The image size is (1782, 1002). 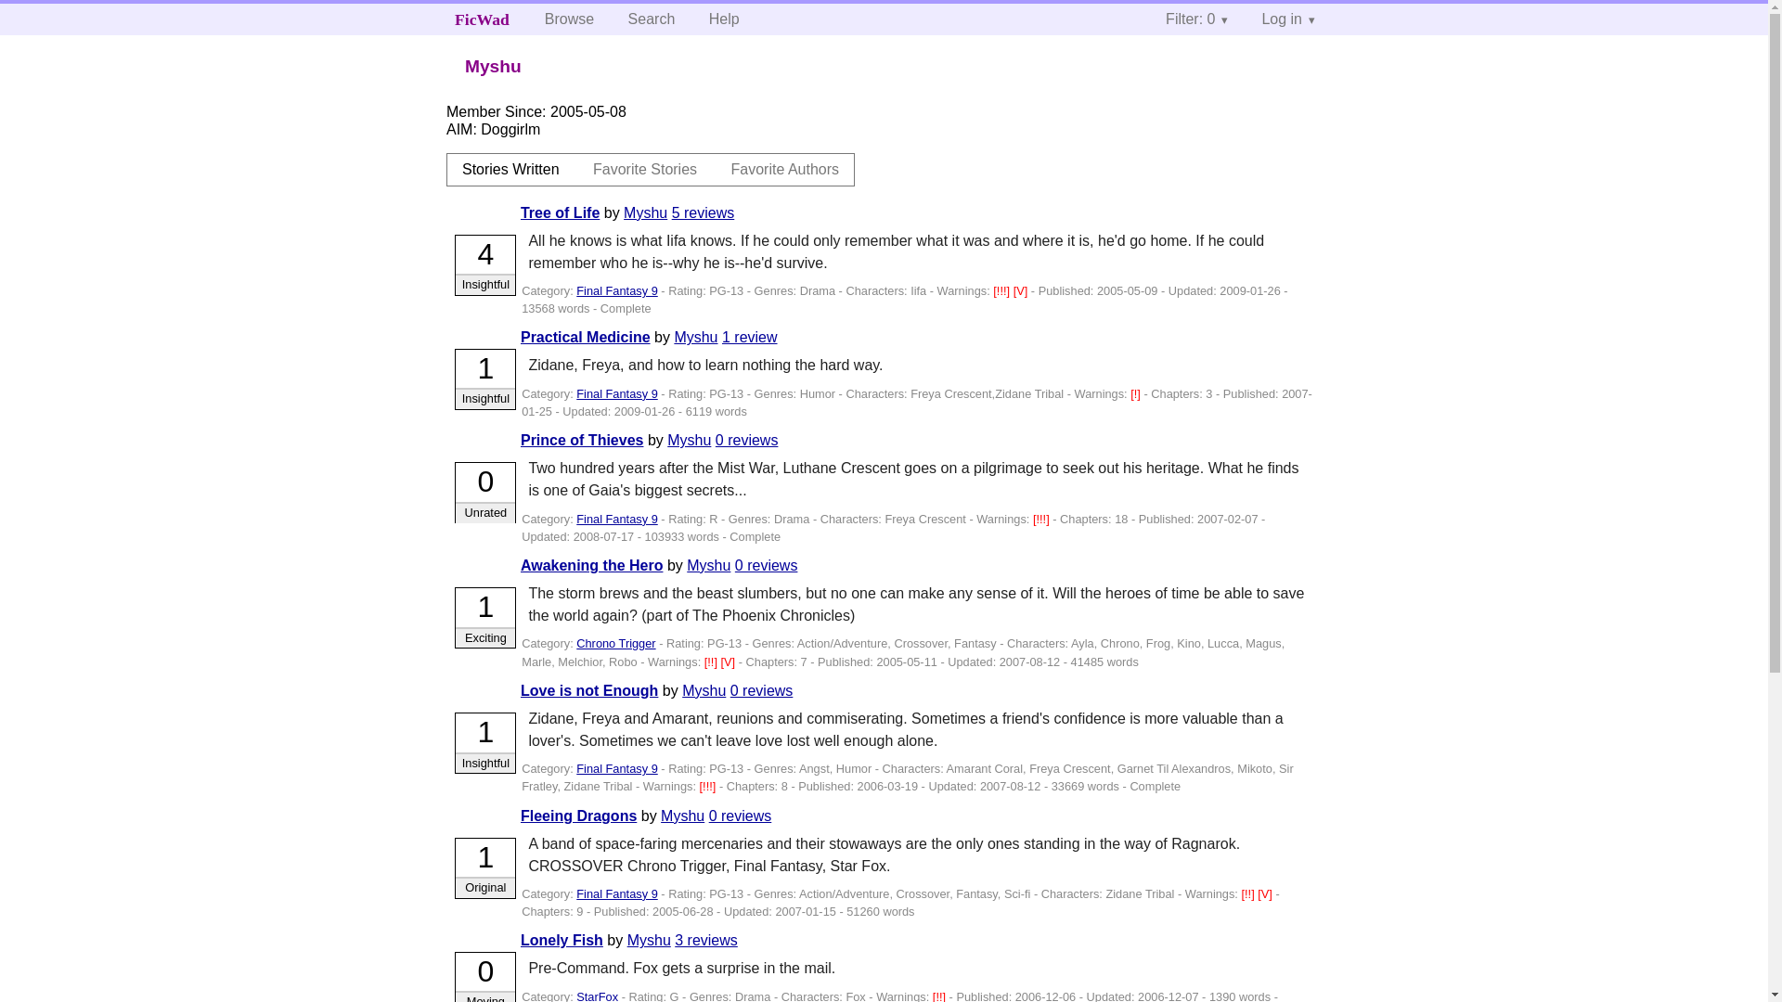 What do you see at coordinates (747, 440) in the screenshot?
I see `0 reviews` at bounding box center [747, 440].